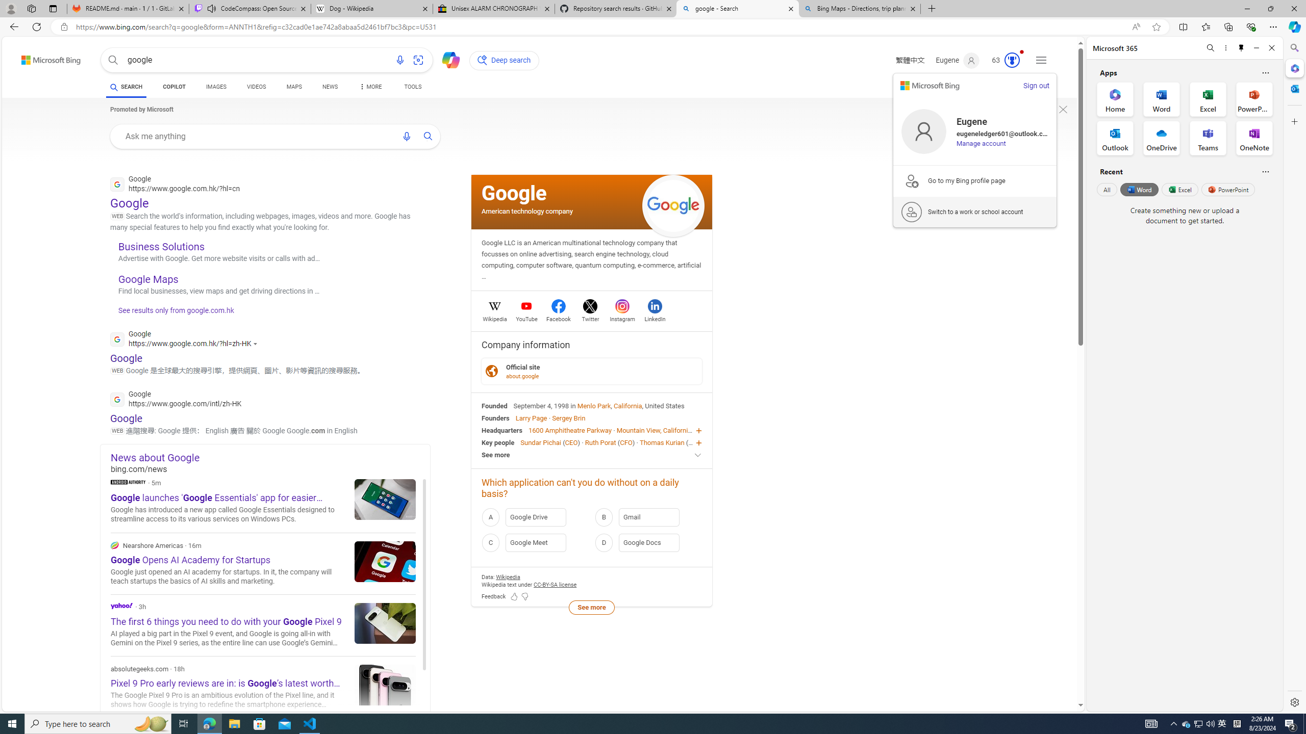  I want to click on A Google Drive, so click(535, 517).